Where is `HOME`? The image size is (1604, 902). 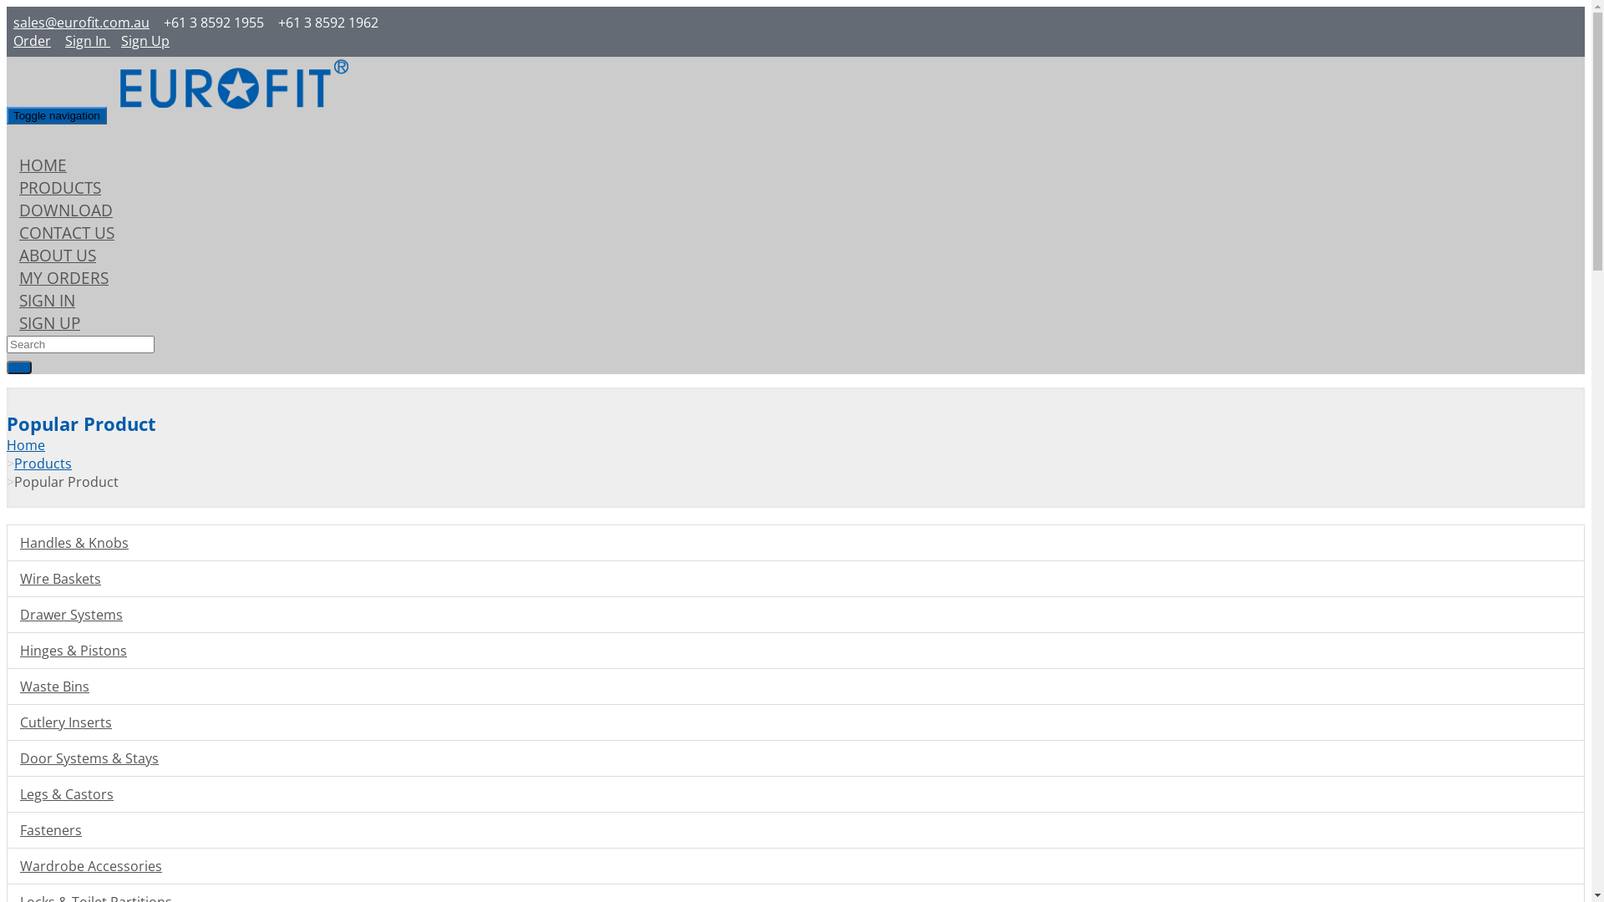
HOME is located at coordinates (43, 165).